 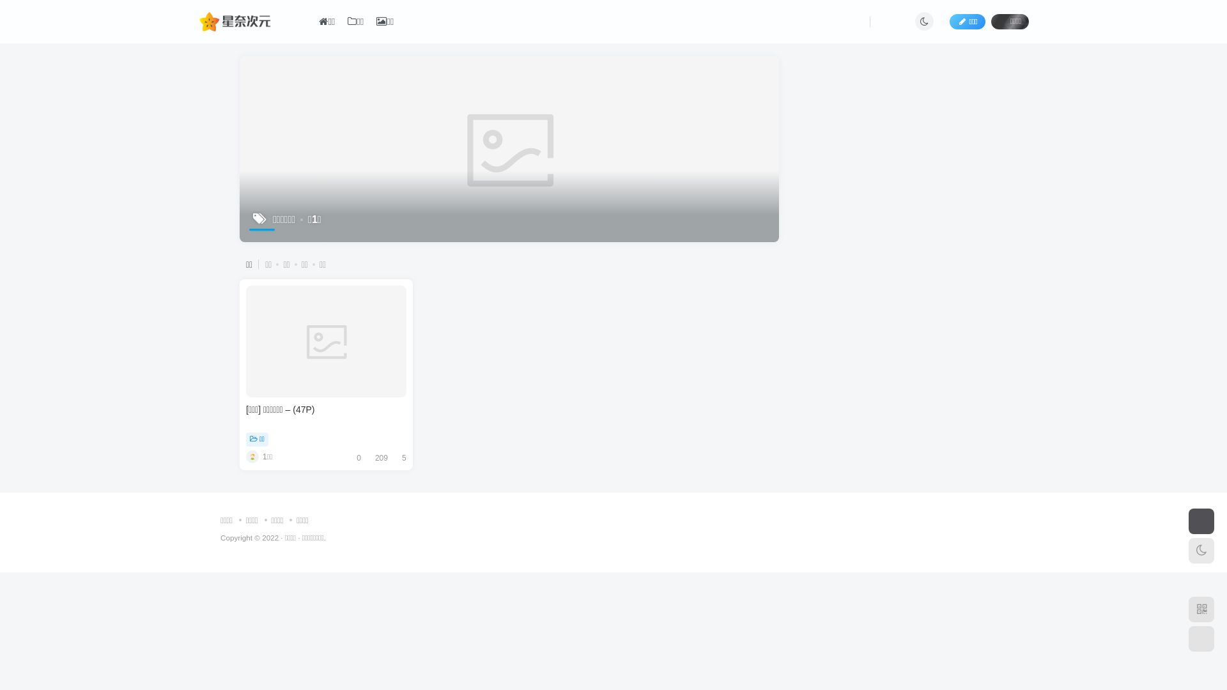 What do you see at coordinates (354, 458) in the screenshot?
I see `0` at bounding box center [354, 458].